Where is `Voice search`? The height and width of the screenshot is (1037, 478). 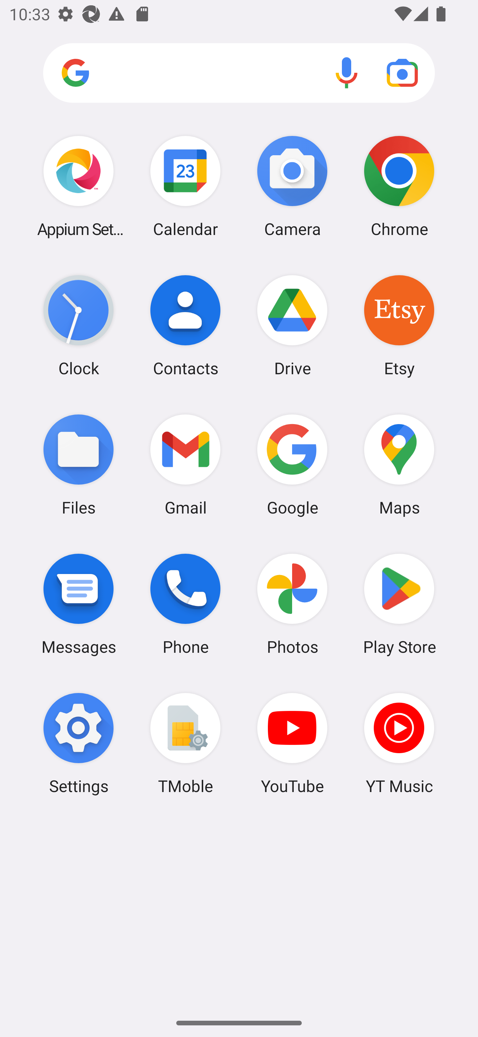
Voice search is located at coordinates (347, 72).